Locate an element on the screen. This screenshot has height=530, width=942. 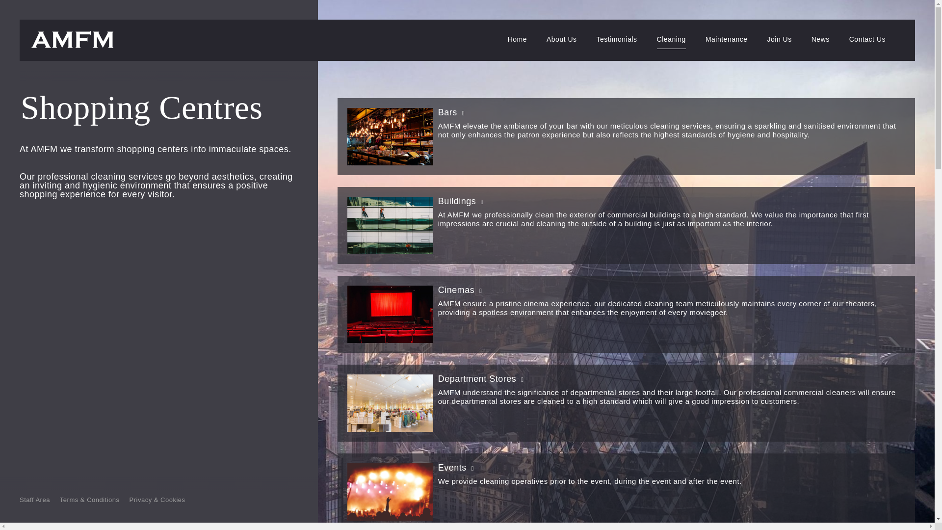
Company Name is located at coordinates (74, 39).